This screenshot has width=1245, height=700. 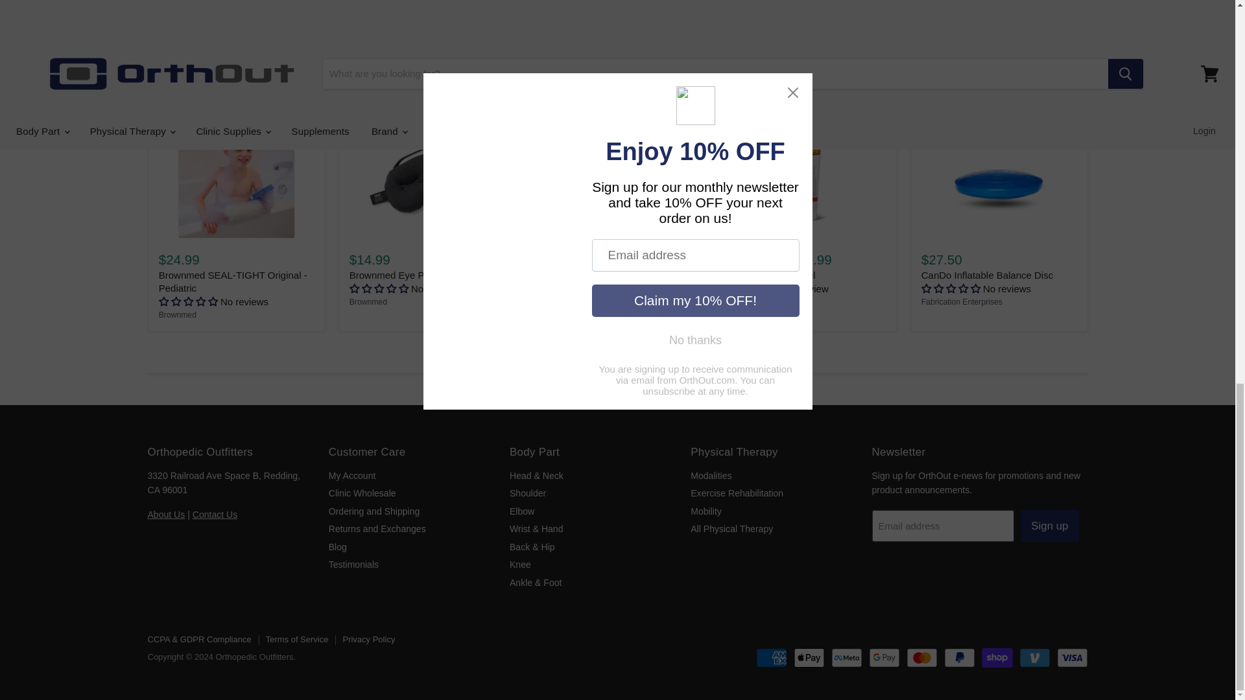 I want to click on Fabrication Enterprises, so click(x=961, y=302).